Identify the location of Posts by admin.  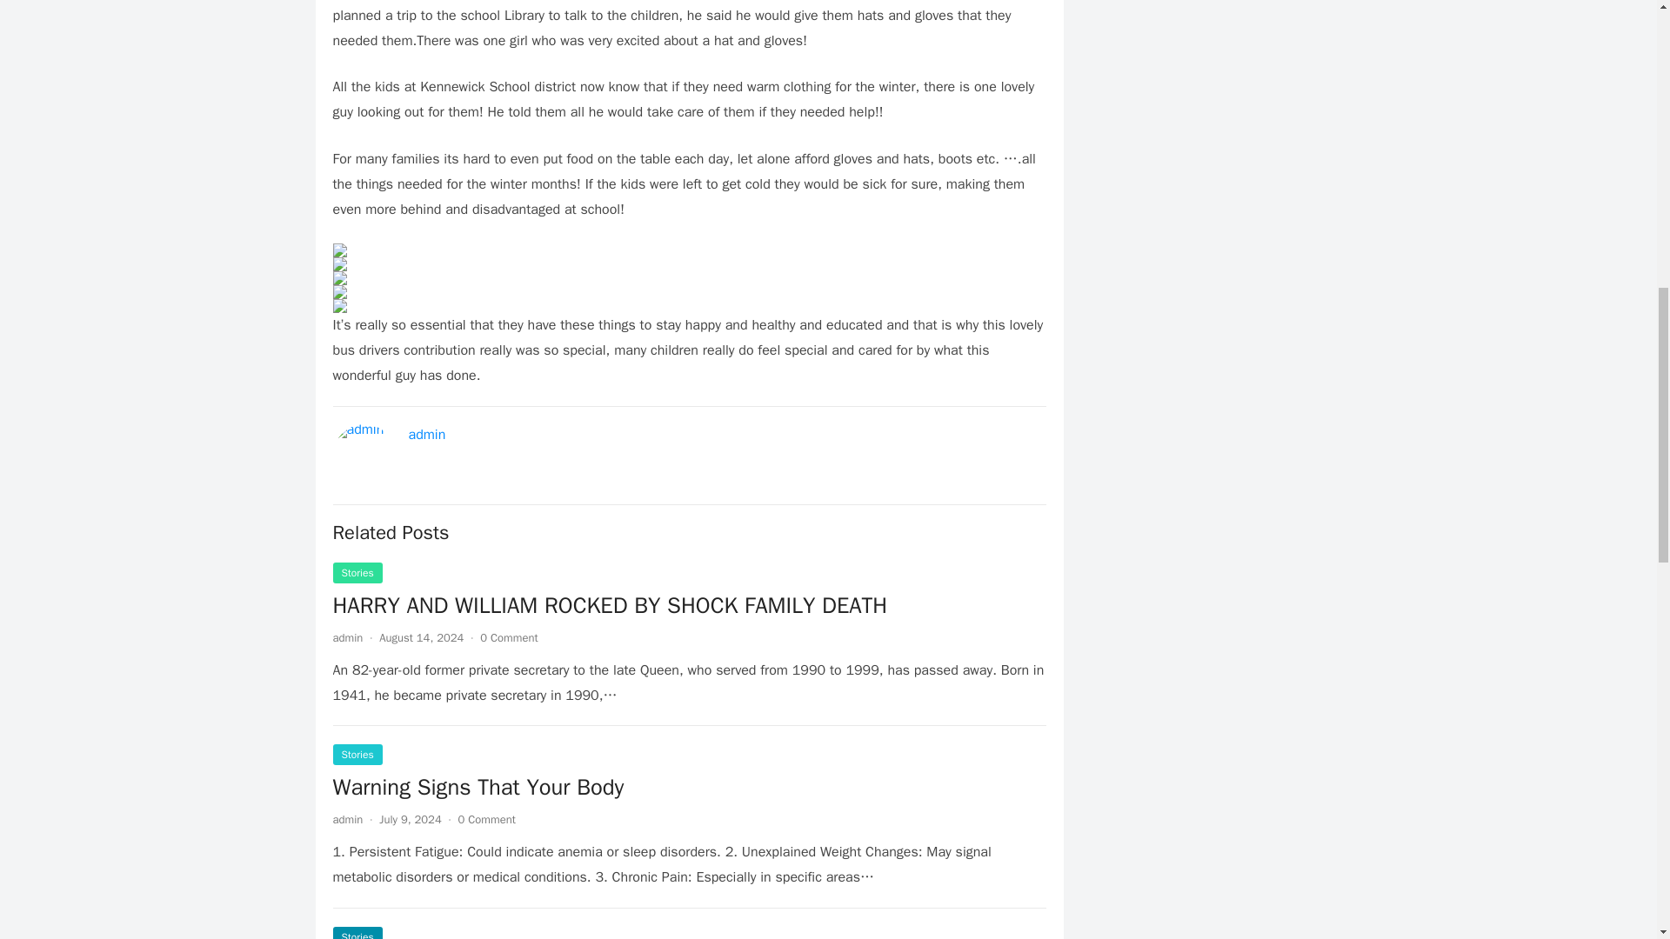
(347, 636).